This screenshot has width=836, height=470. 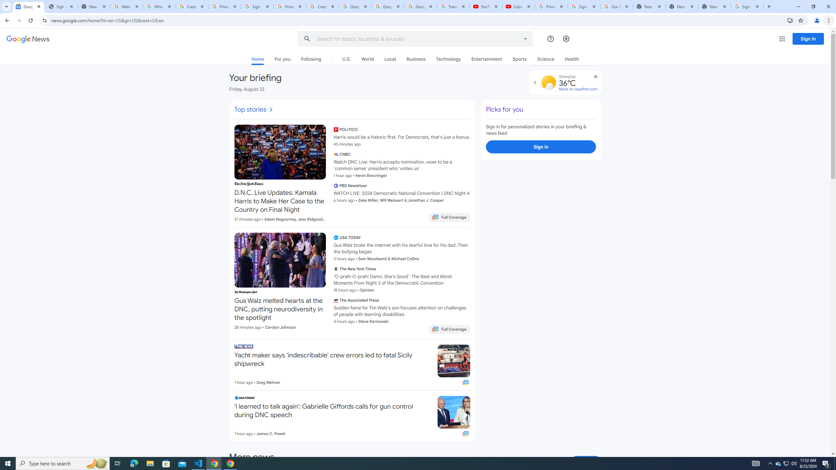 I want to click on Help, so click(x=551, y=39).